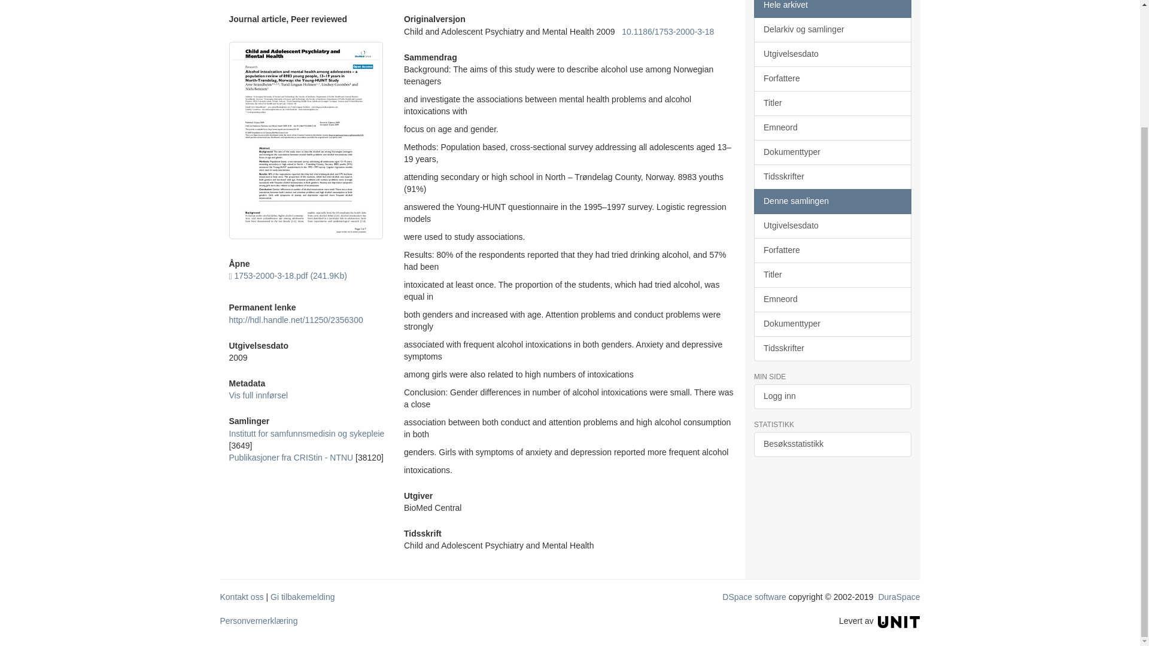 The width and height of the screenshot is (1149, 646). Describe the element at coordinates (832, 30) in the screenshot. I see `Delarkiv og samlinger` at that location.